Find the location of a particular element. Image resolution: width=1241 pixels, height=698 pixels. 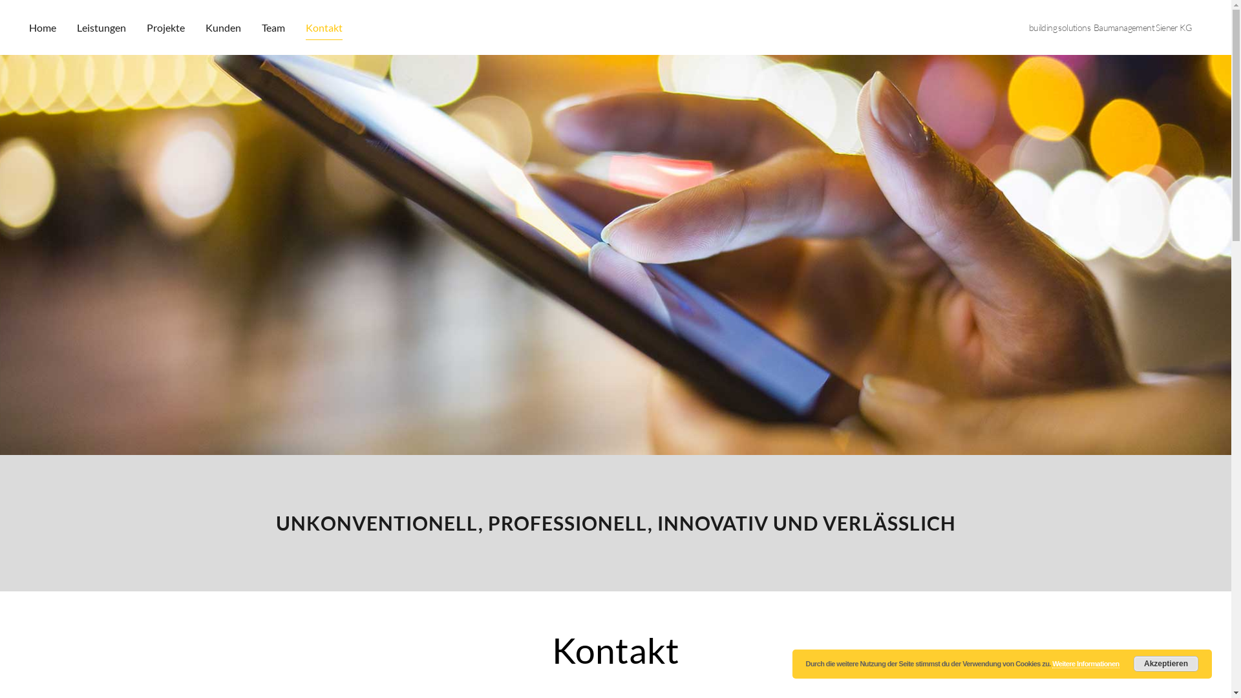

Kunden is located at coordinates (224, 27).